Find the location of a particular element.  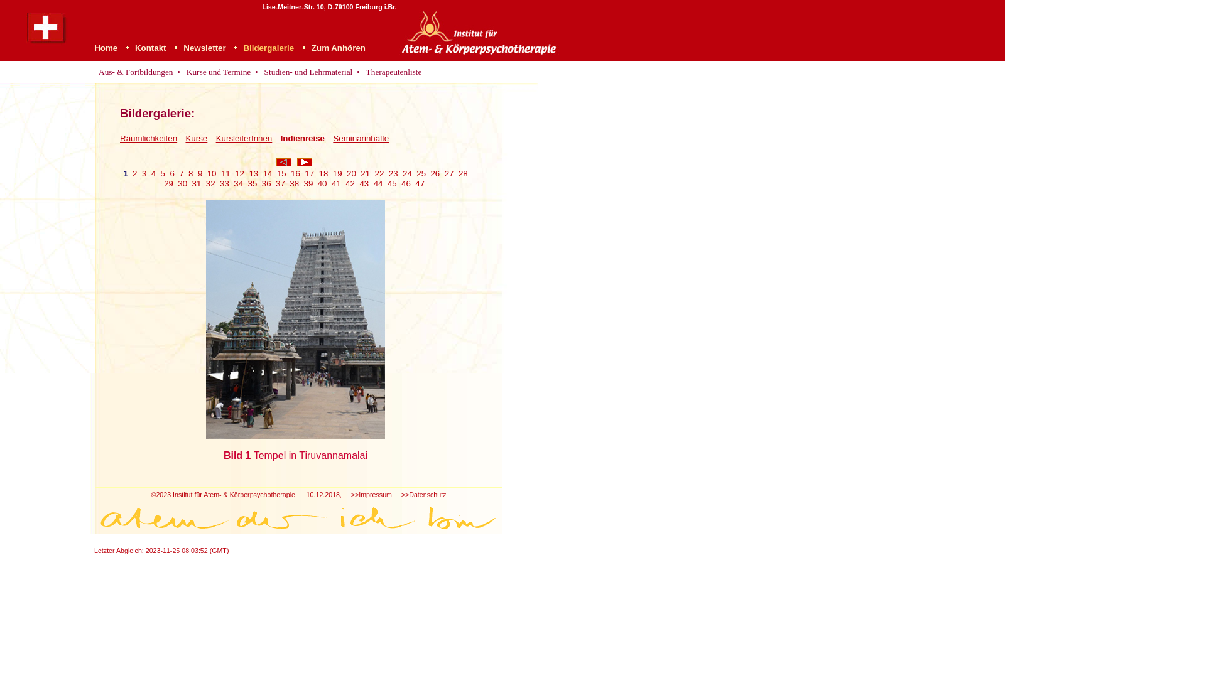

27 is located at coordinates (450, 173).